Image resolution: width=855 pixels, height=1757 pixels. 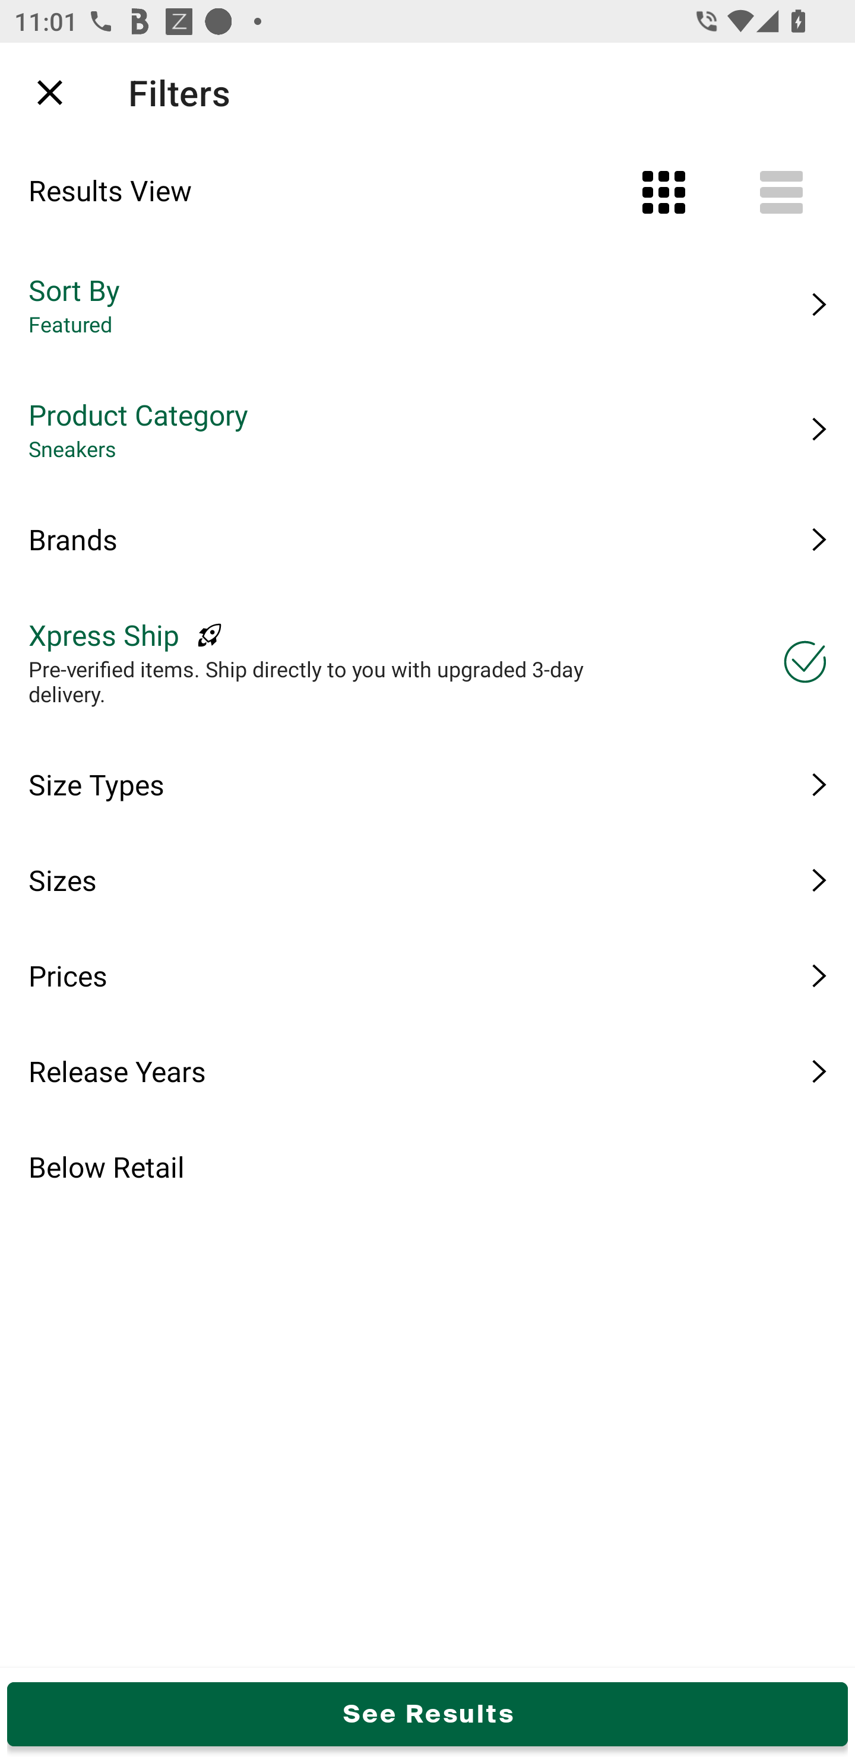 What do you see at coordinates (427, 1166) in the screenshot?
I see `Below Retail` at bounding box center [427, 1166].